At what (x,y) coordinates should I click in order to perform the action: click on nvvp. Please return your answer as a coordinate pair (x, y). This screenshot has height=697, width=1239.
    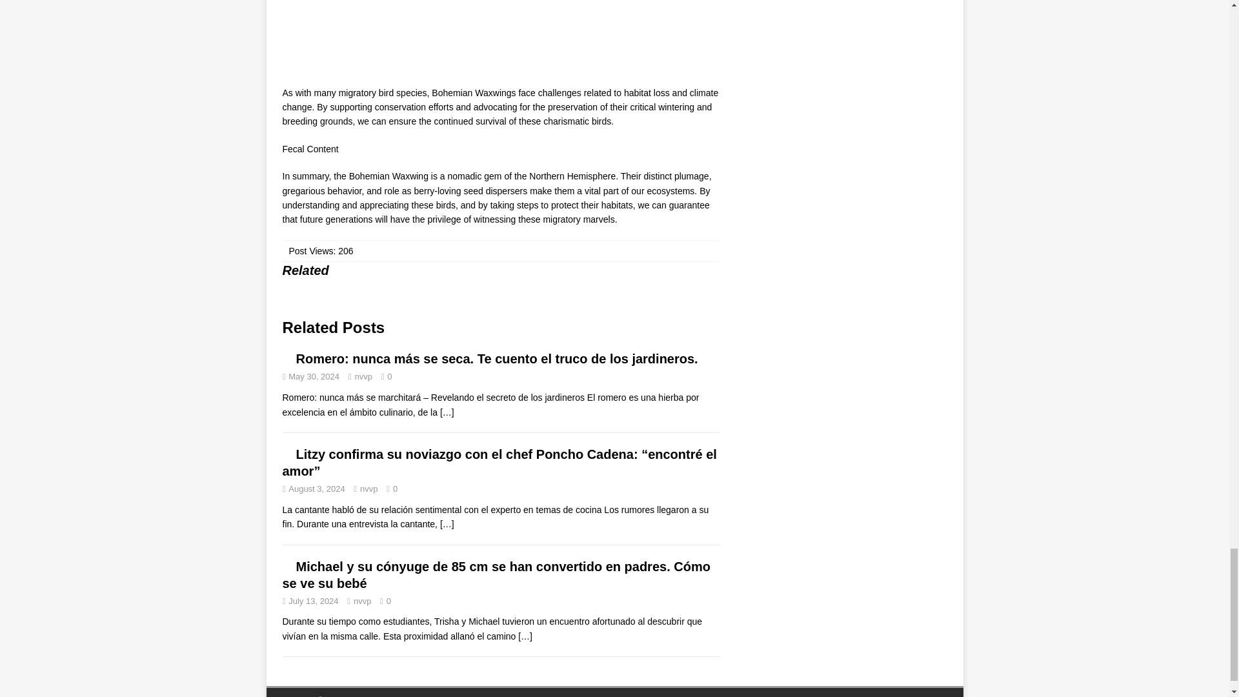
    Looking at the image, I should click on (363, 376).